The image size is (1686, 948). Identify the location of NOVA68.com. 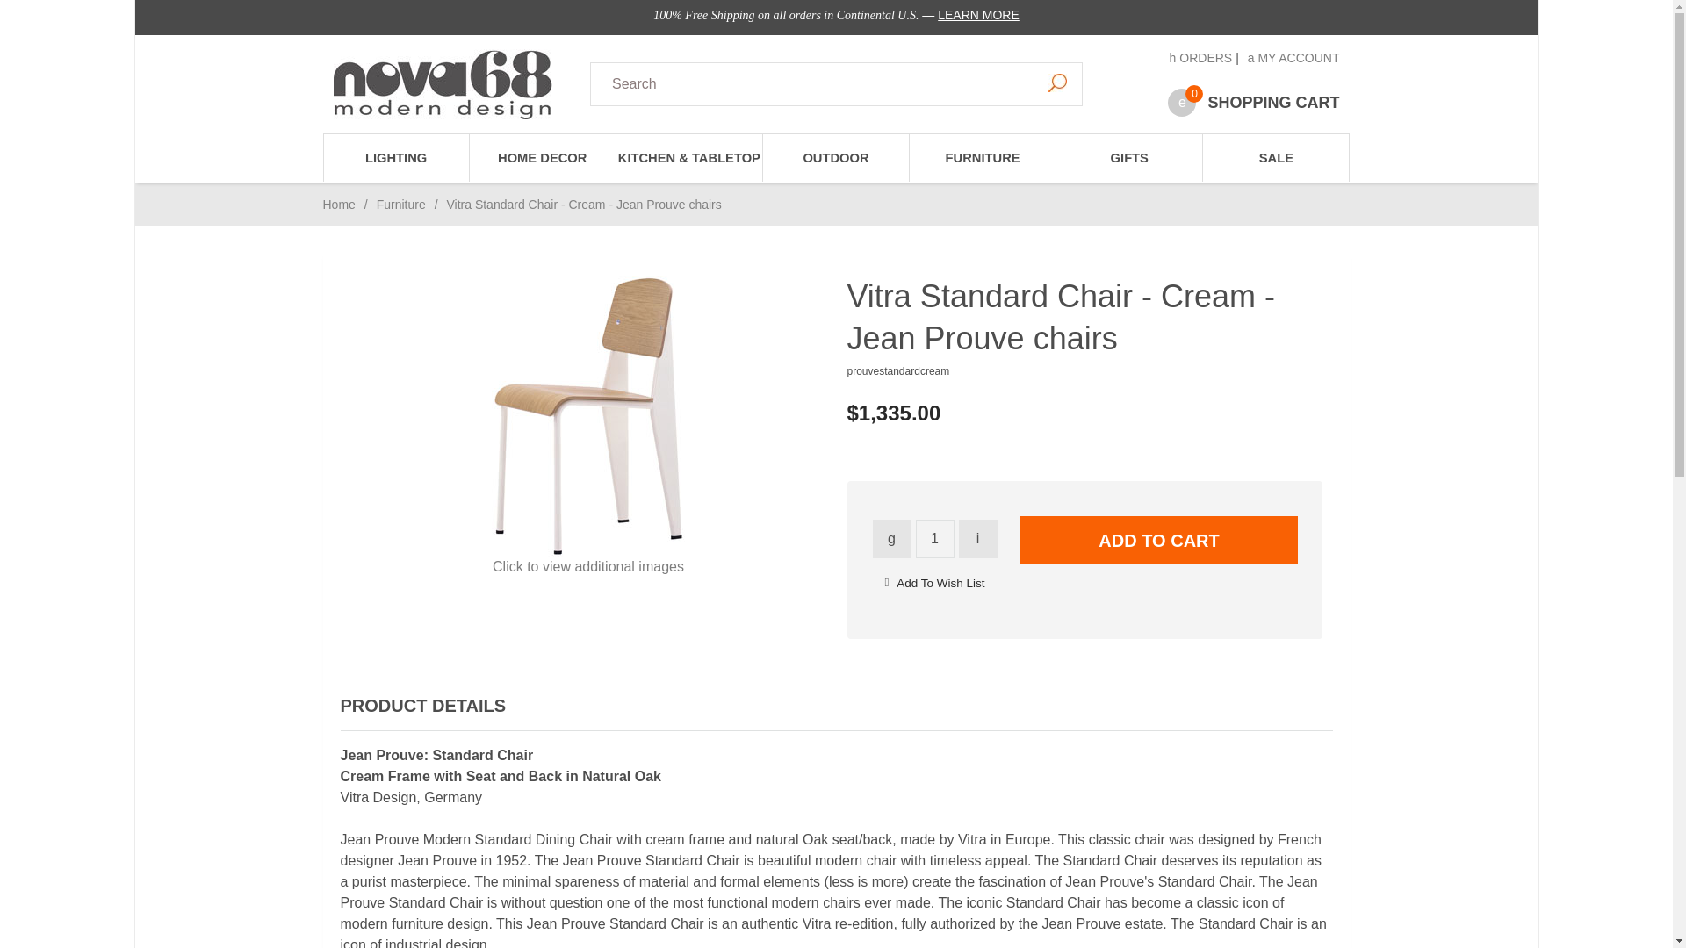
(451, 84).